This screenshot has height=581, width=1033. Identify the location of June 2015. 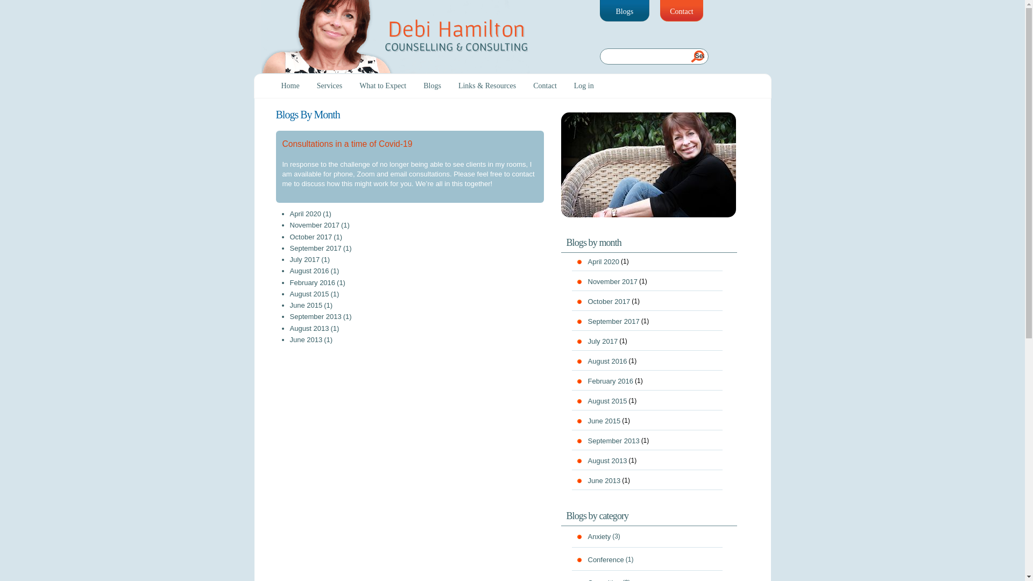
(605, 421).